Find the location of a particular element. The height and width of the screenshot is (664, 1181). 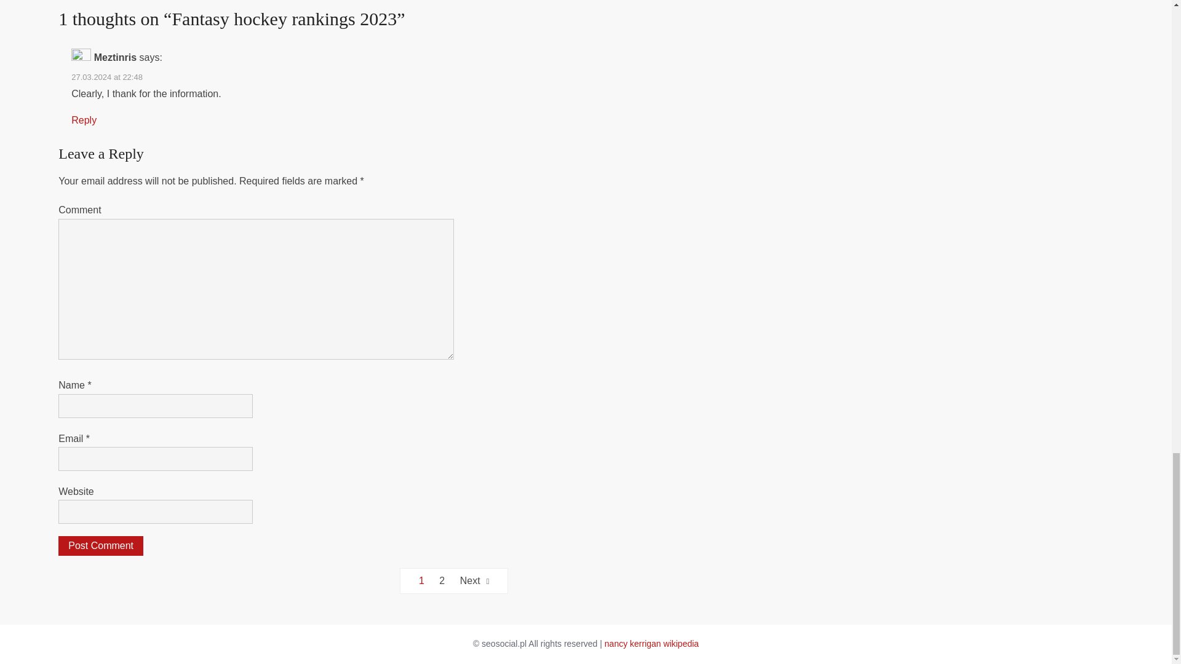

Reply is located at coordinates (84, 120).